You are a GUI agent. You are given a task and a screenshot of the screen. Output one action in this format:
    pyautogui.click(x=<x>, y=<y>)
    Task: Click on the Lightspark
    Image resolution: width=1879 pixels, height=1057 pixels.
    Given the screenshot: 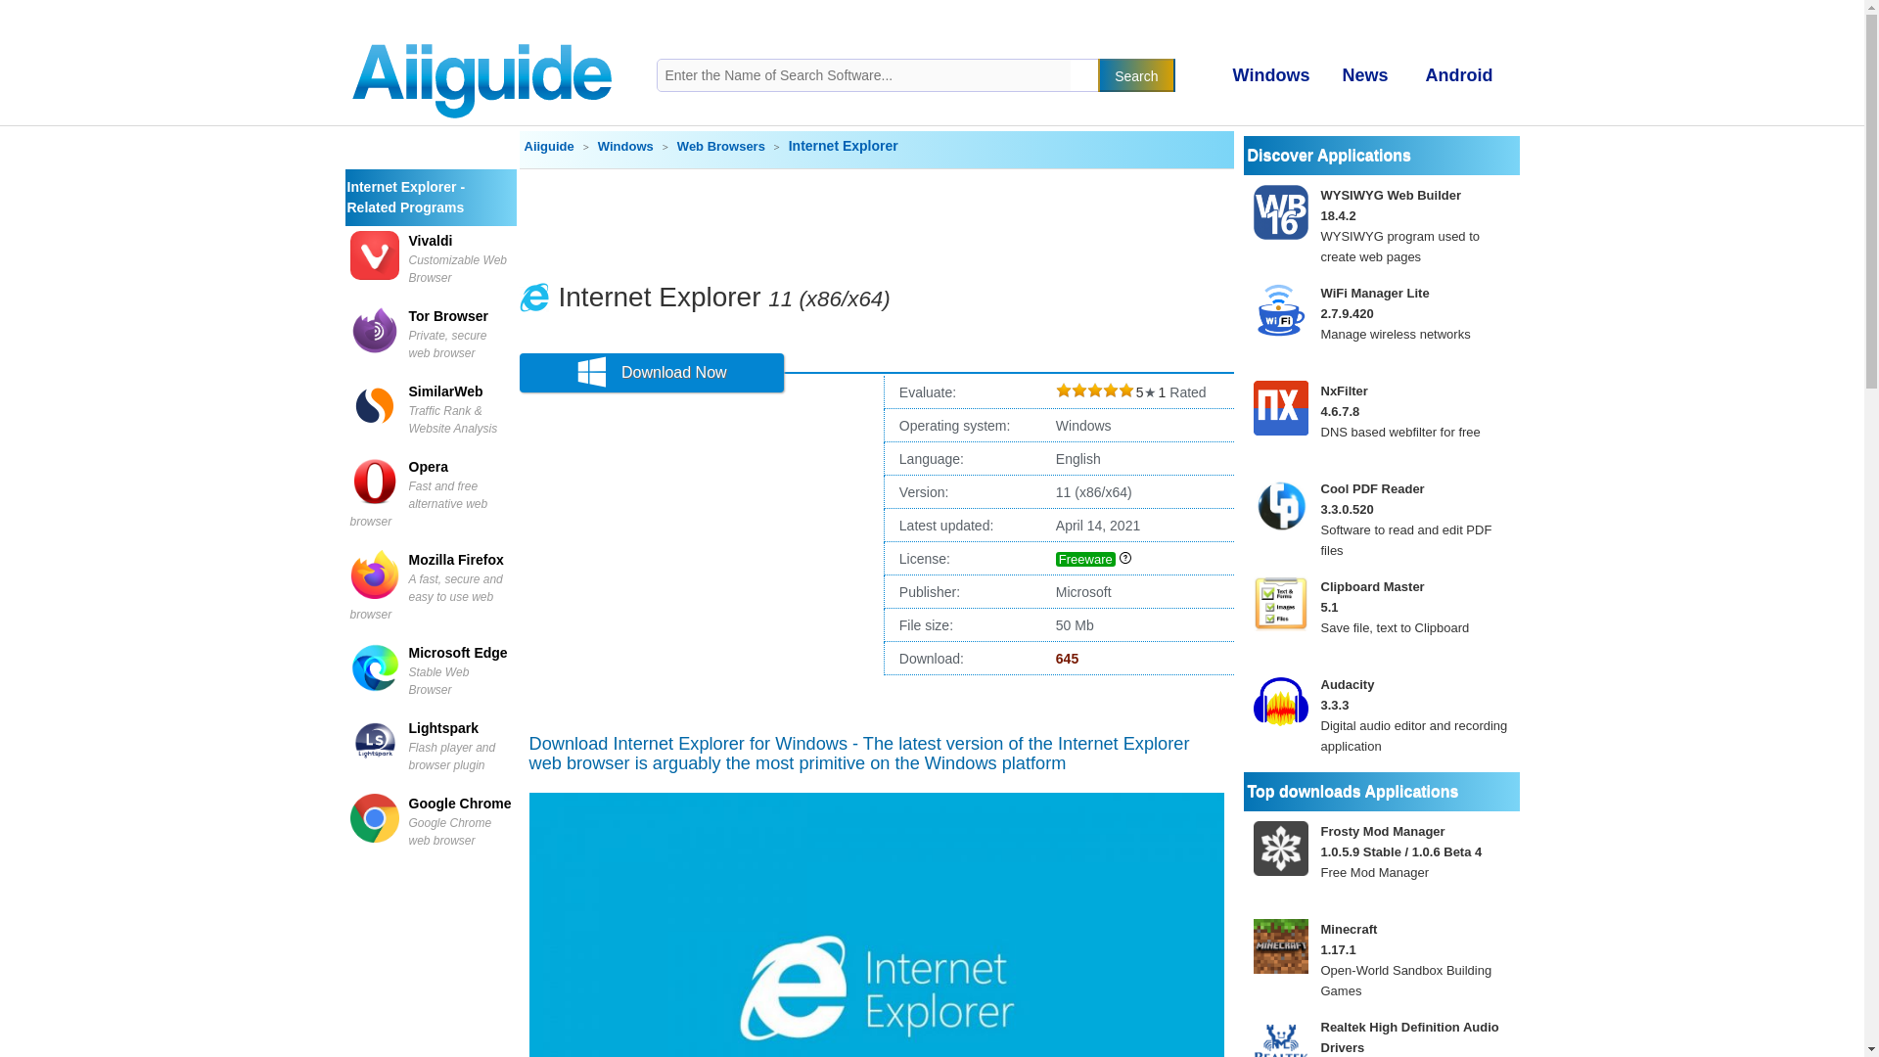 What is the action you would take?
    pyautogui.click(x=444, y=727)
    